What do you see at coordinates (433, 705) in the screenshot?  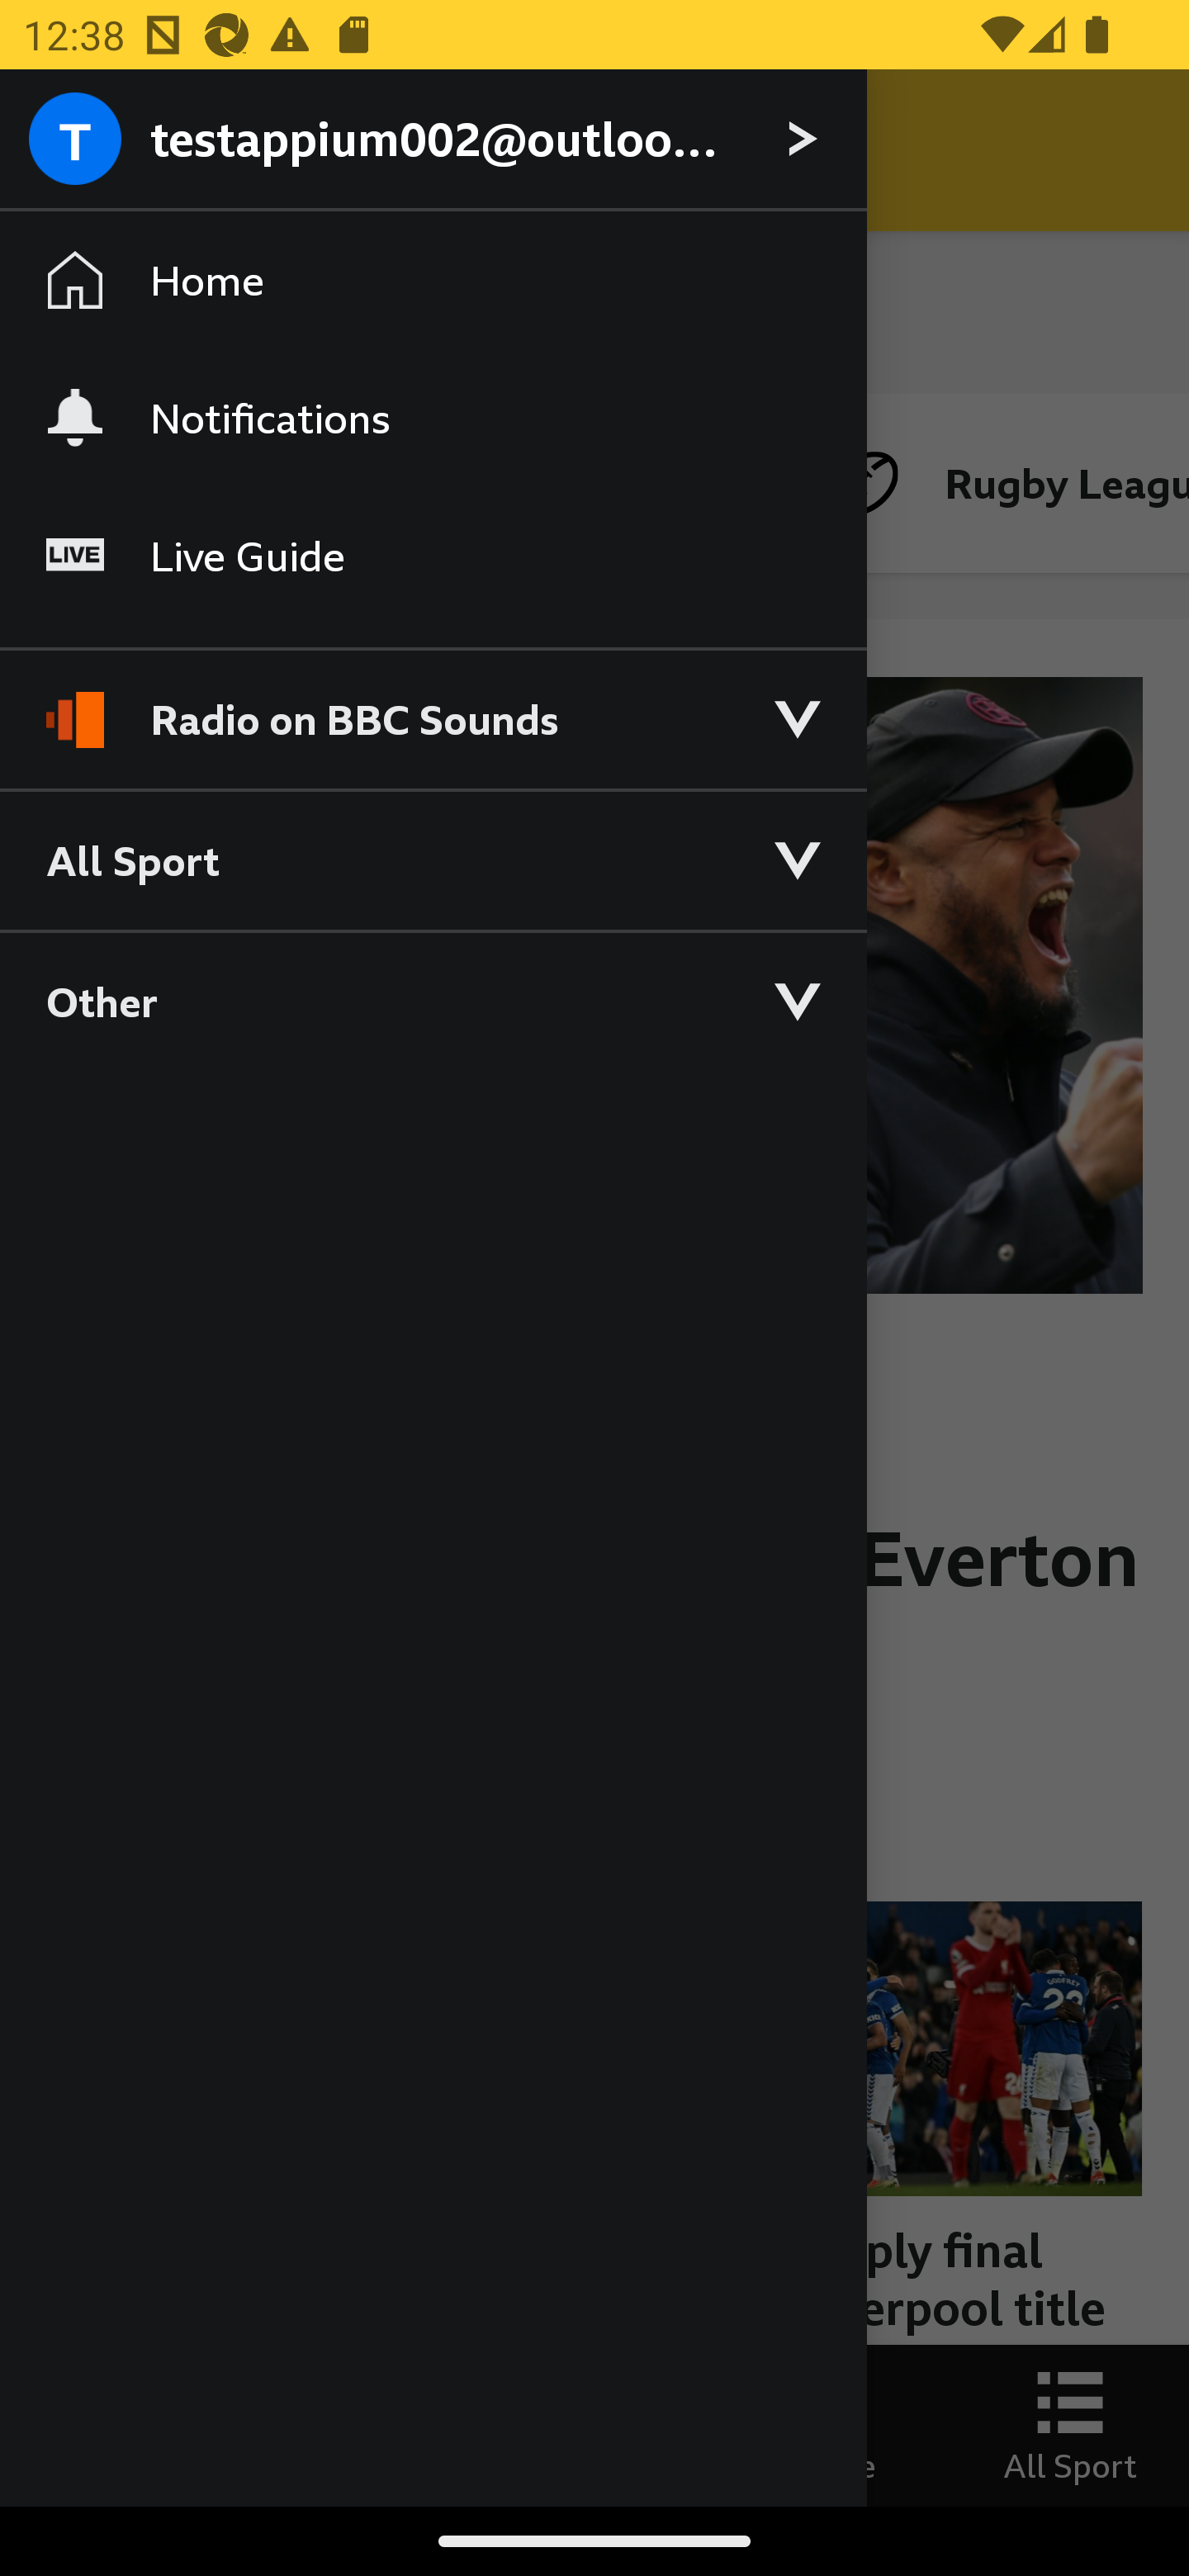 I see `Radio on BBC Sounds` at bounding box center [433, 705].